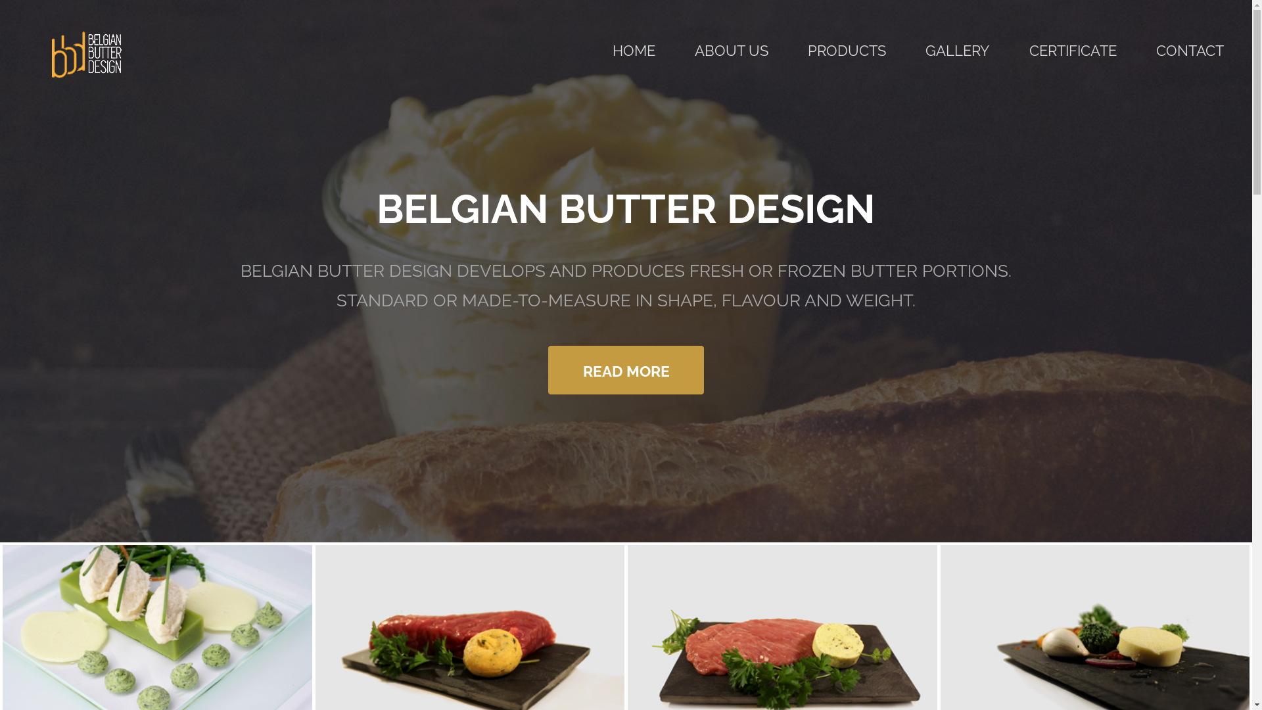 The height and width of the screenshot is (710, 1262). What do you see at coordinates (1190, 51) in the screenshot?
I see `CONTACT` at bounding box center [1190, 51].